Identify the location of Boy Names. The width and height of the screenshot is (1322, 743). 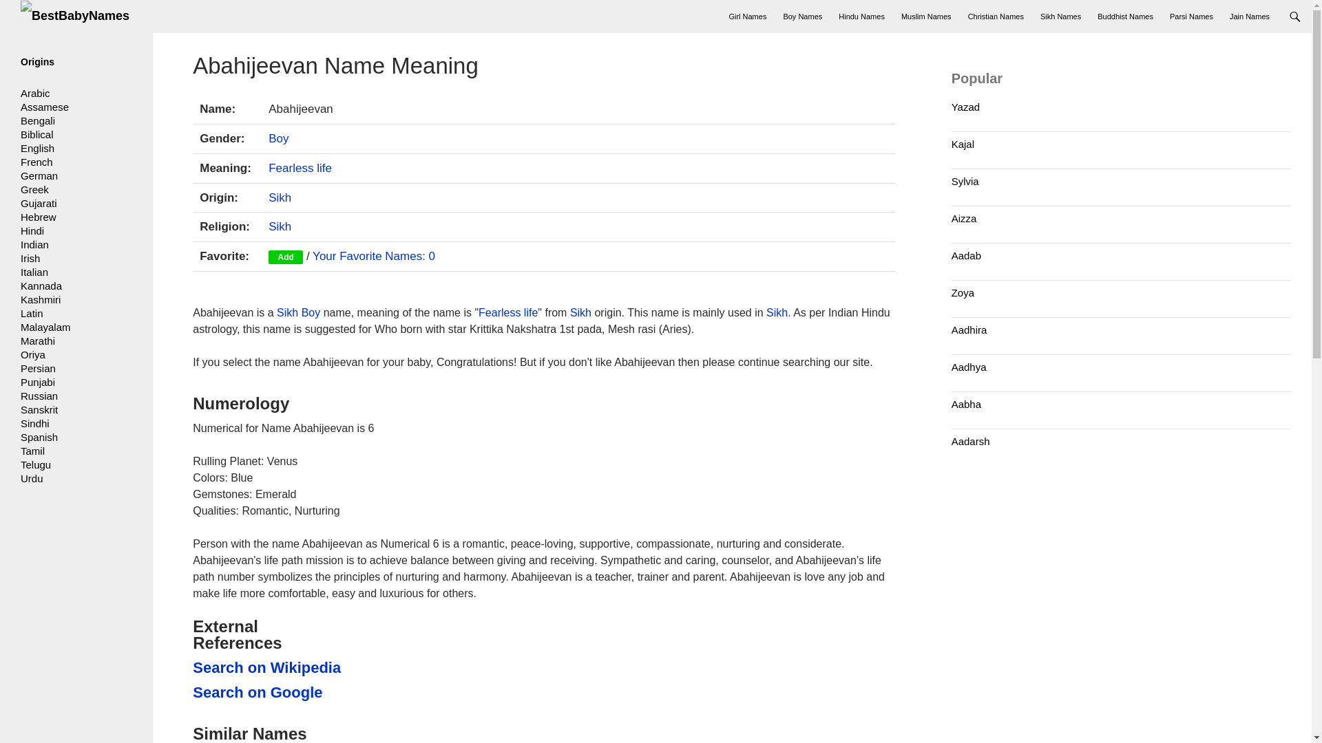
(802, 17).